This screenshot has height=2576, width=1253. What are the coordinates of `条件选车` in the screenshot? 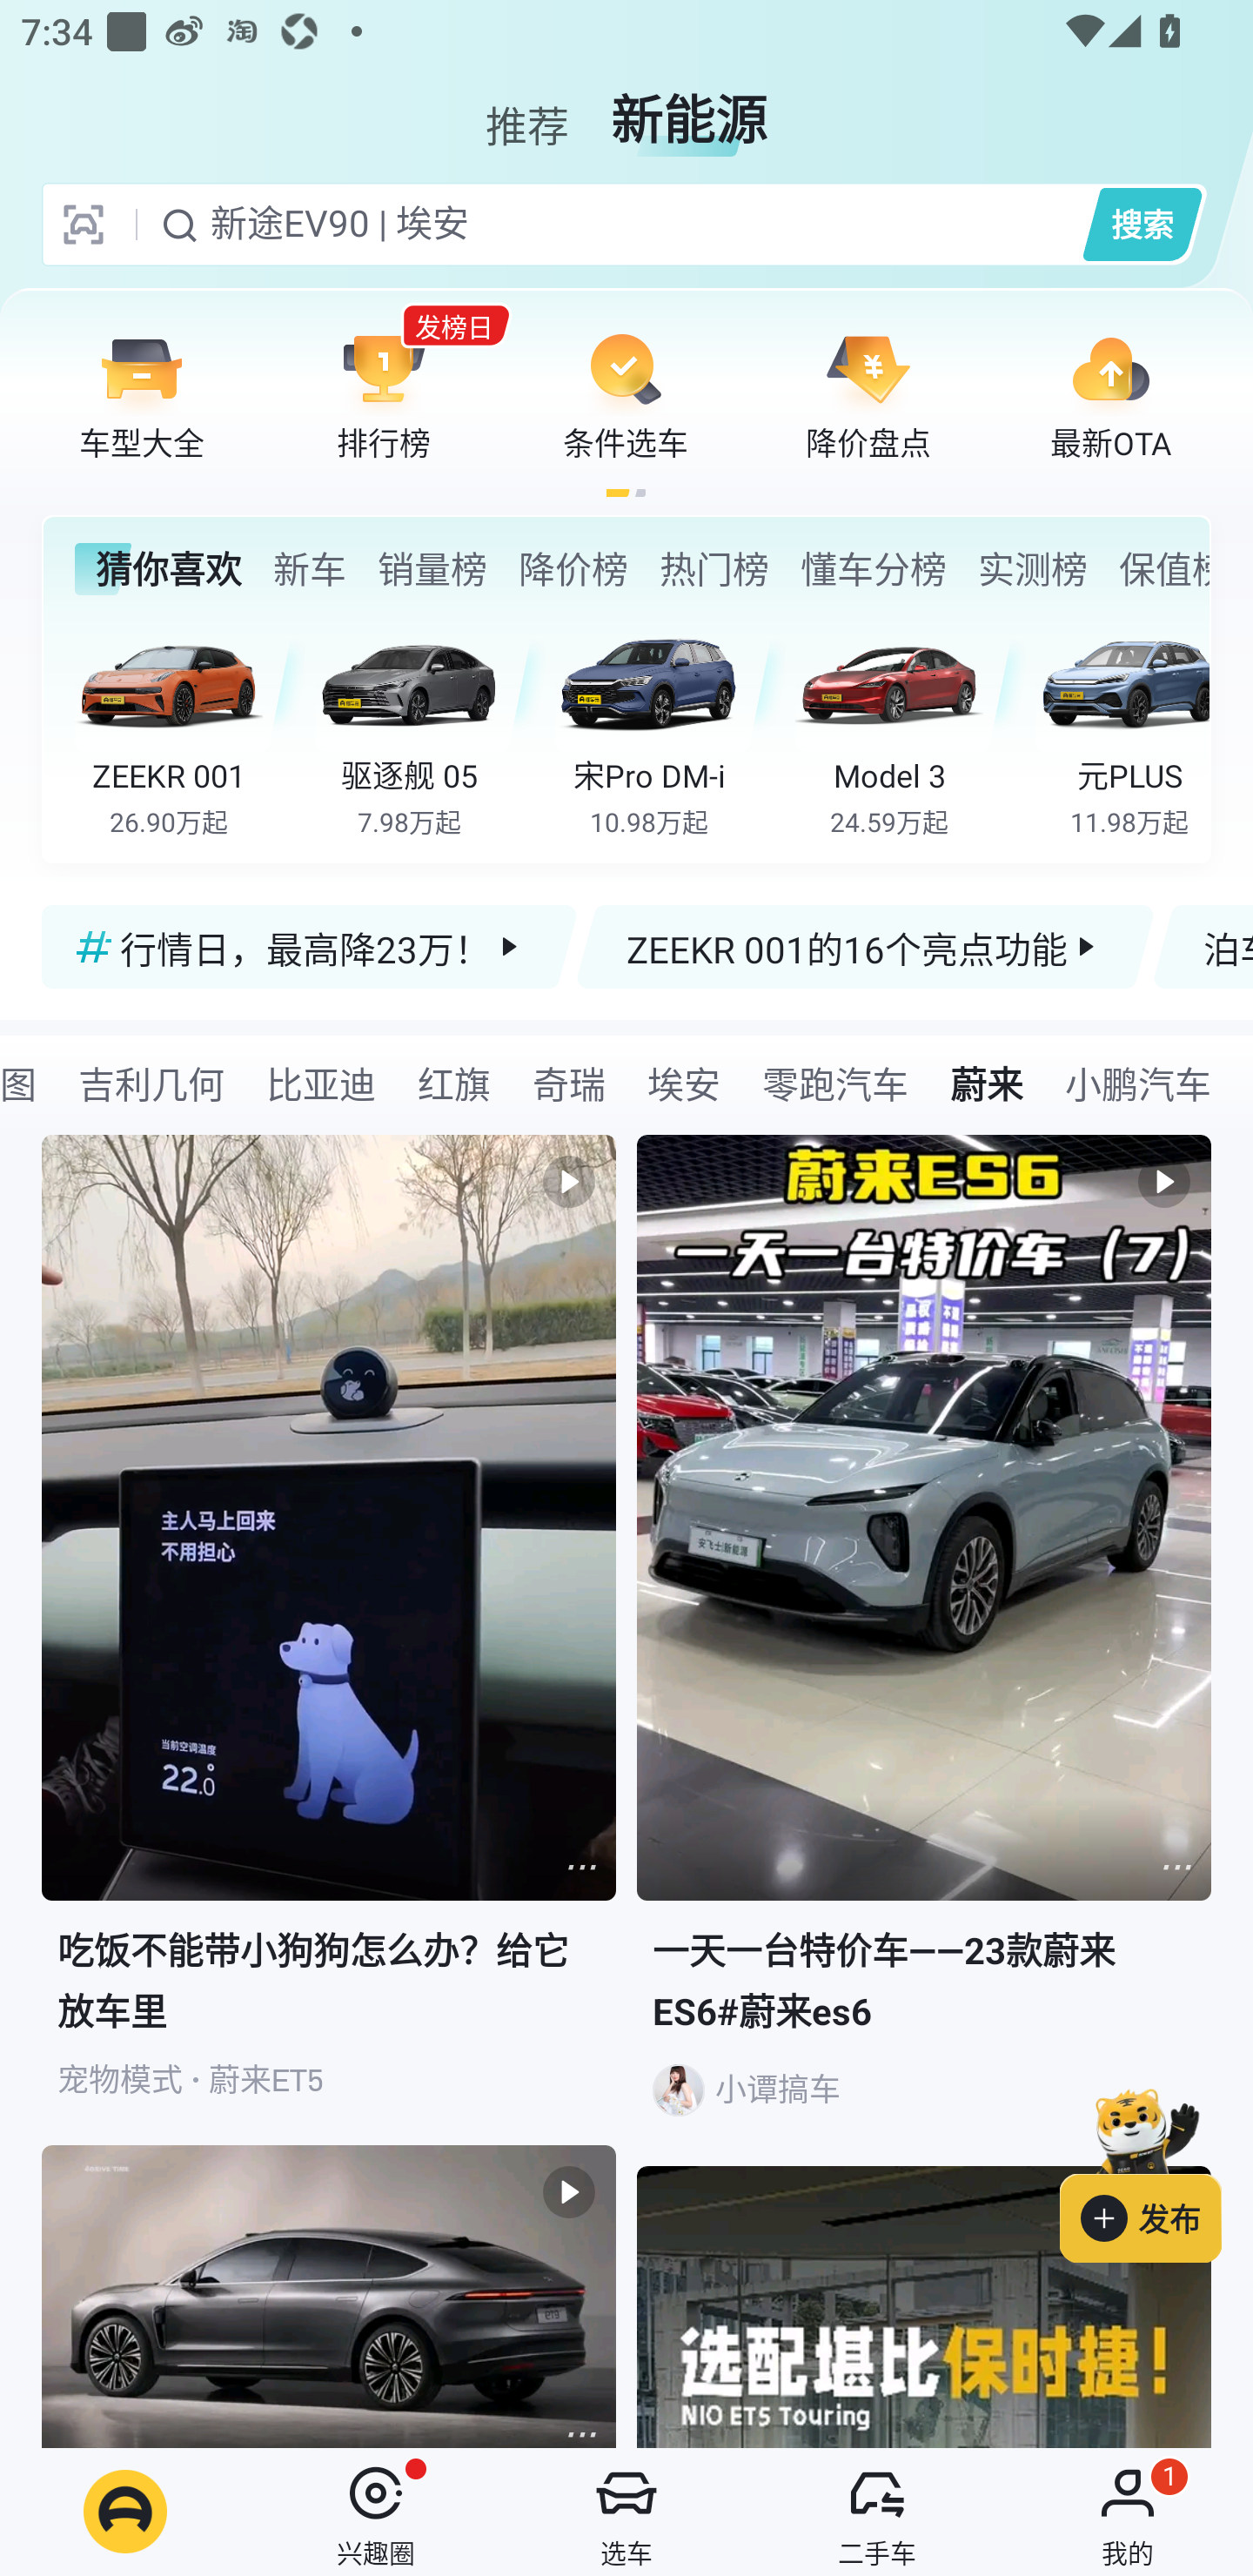 It's located at (626, 395).